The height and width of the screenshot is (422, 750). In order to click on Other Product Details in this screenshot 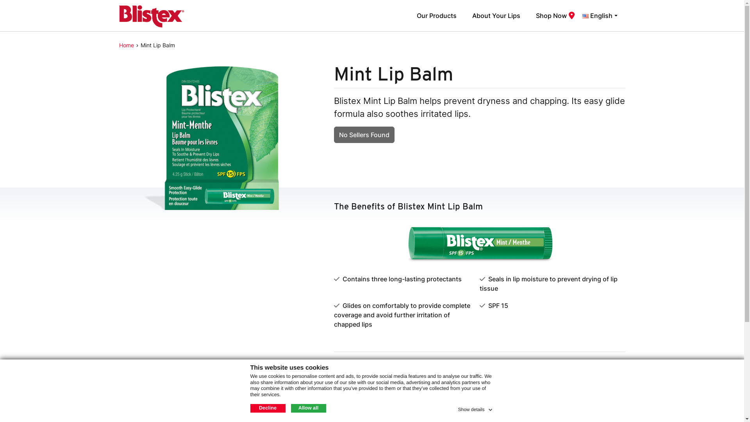, I will do `click(479, 385)`.